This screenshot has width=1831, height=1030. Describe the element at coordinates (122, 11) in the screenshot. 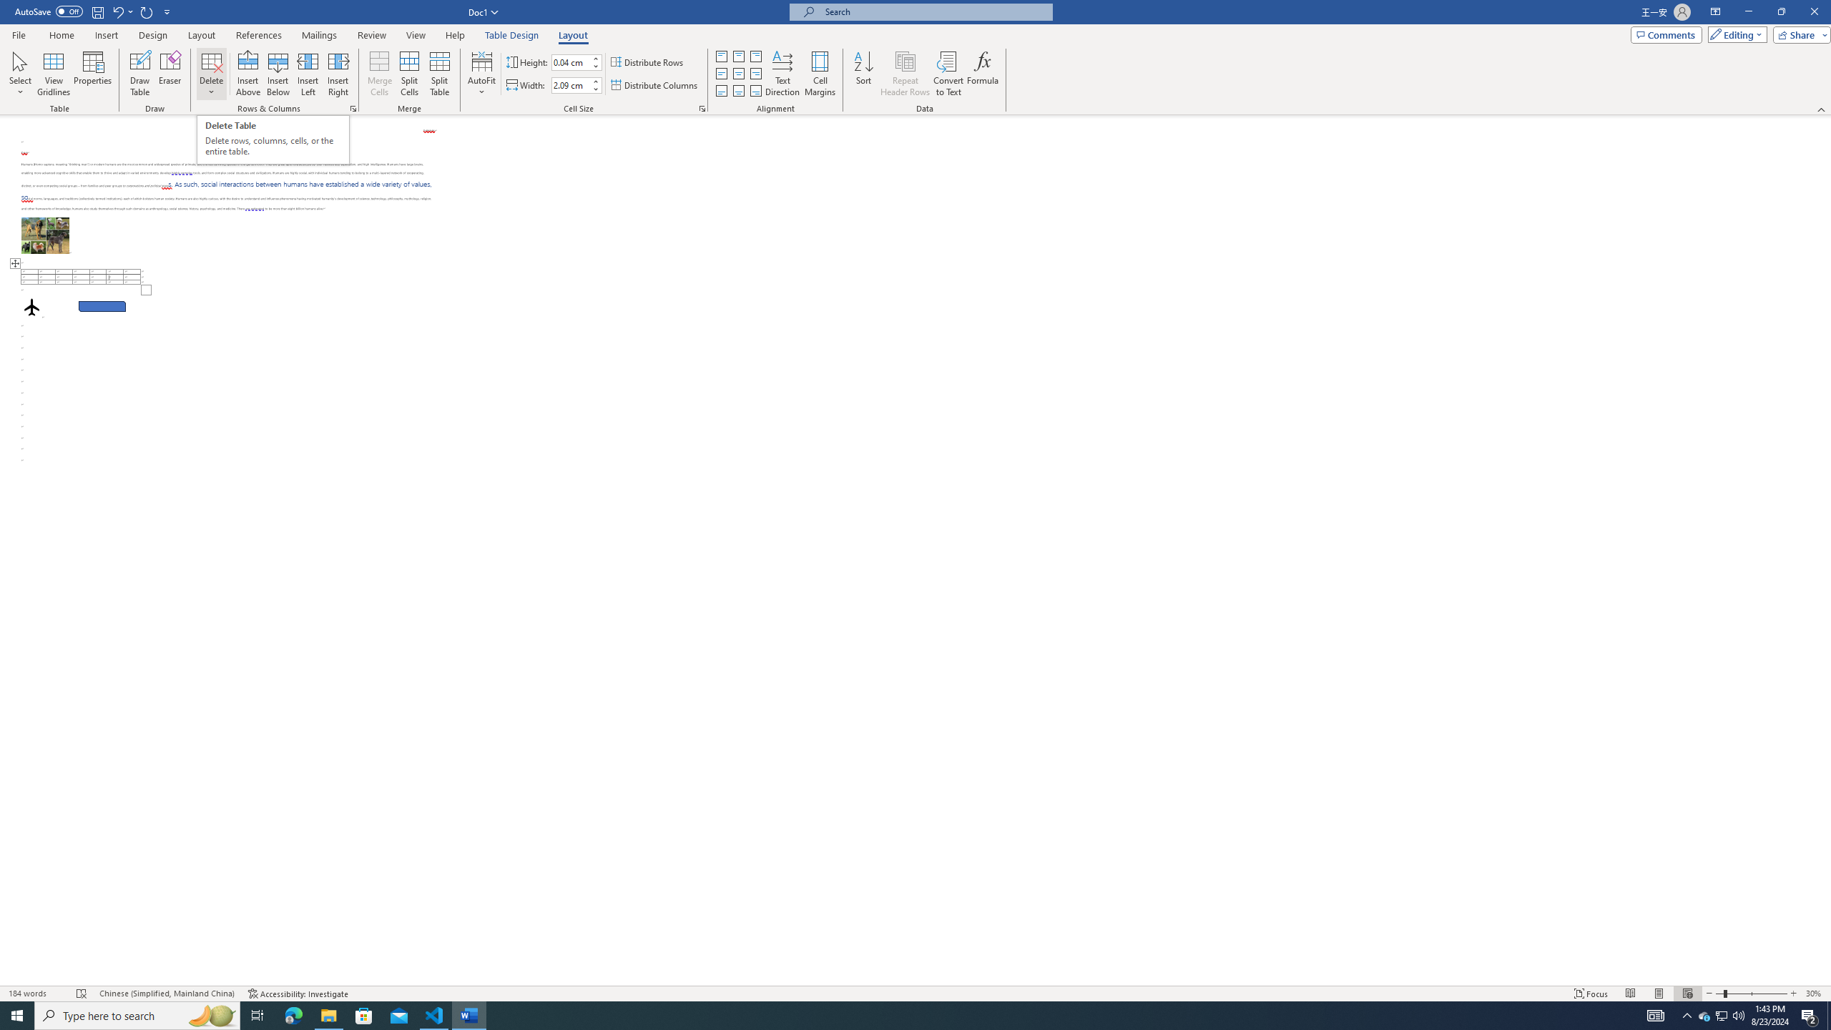

I see `Undo Row Height Spinner` at that location.